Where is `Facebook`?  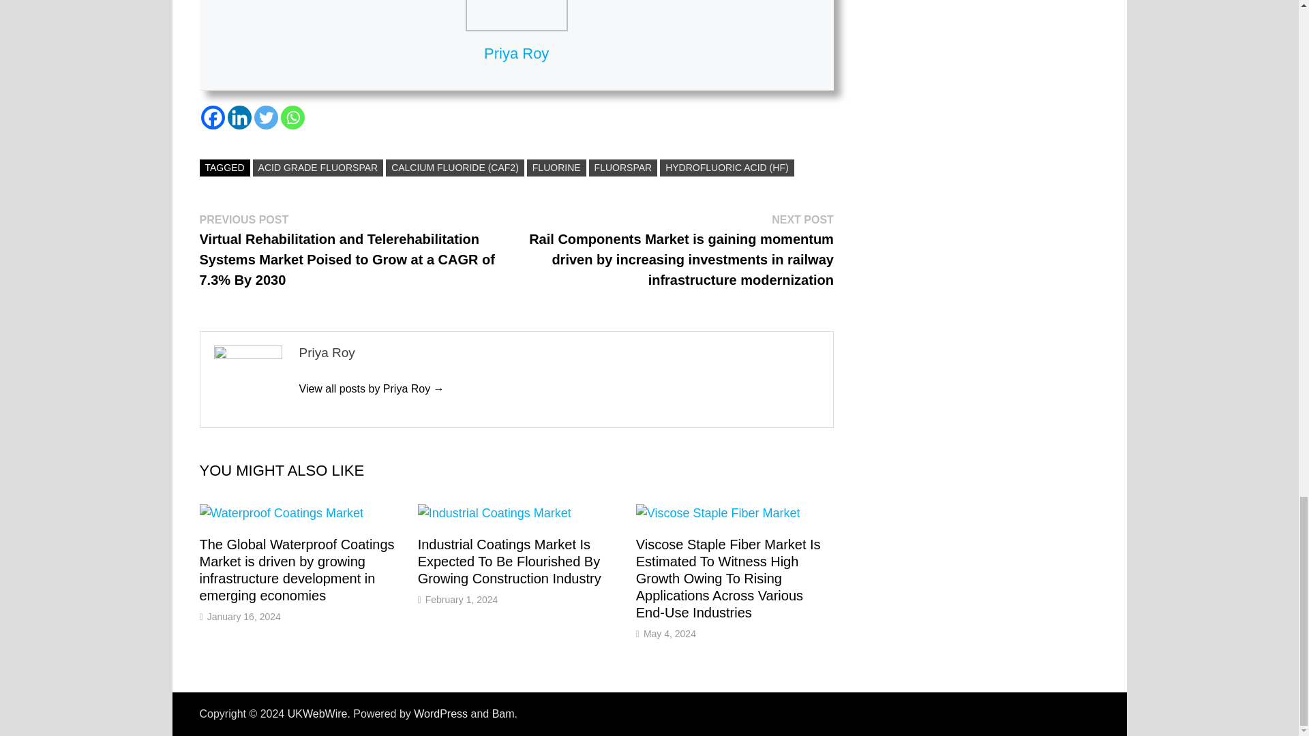
Facebook is located at coordinates (211, 117).